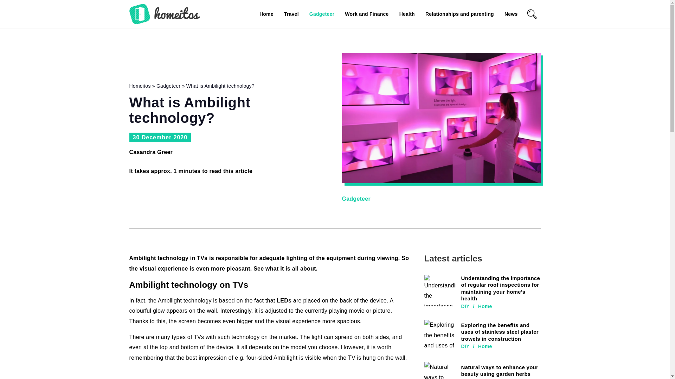 The image size is (675, 379). Describe the element at coordinates (367, 14) in the screenshot. I see `Work and Finance` at that location.